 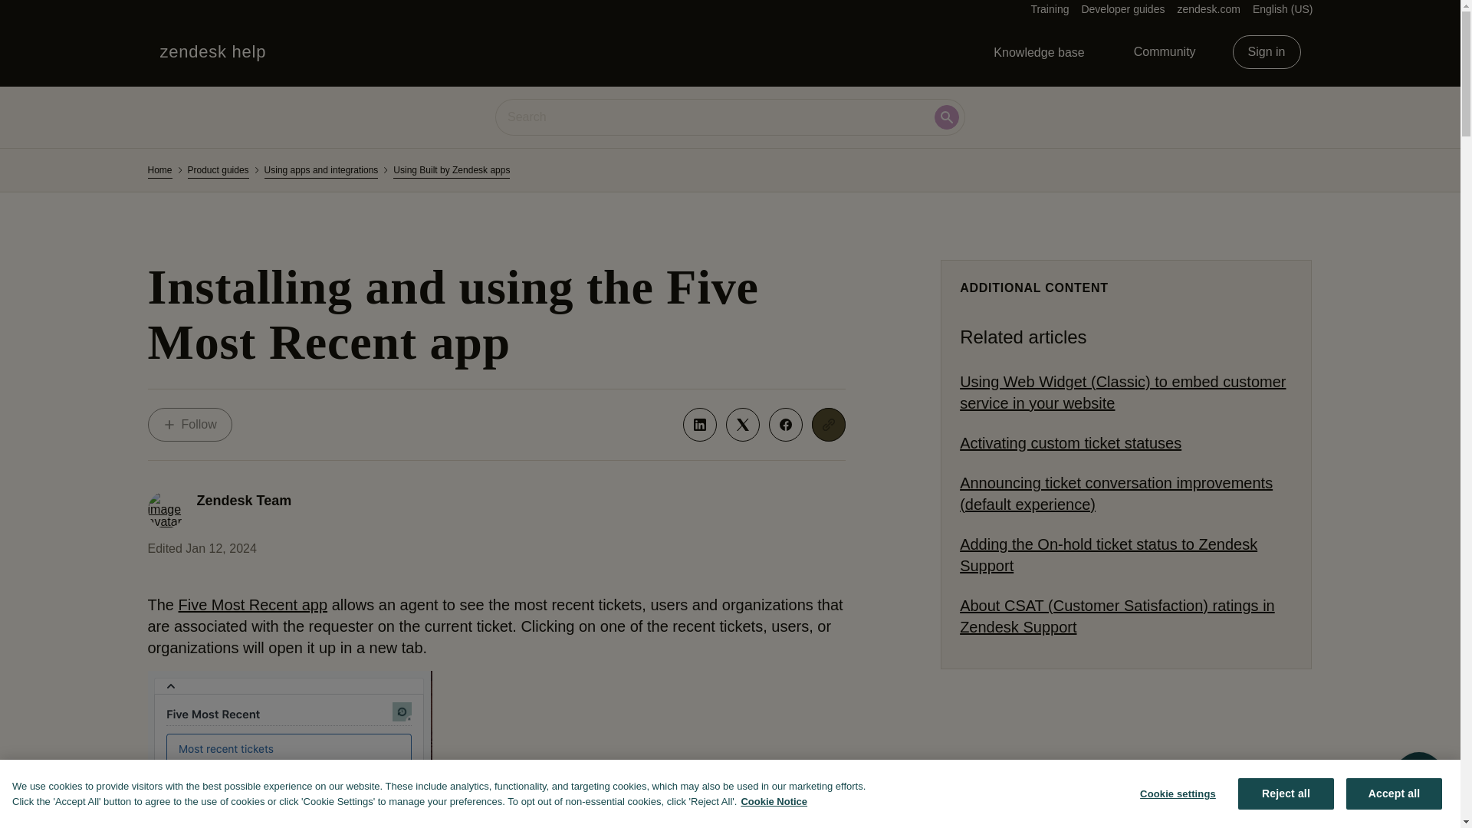 I want to click on Developer guides, so click(x=1122, y=9).